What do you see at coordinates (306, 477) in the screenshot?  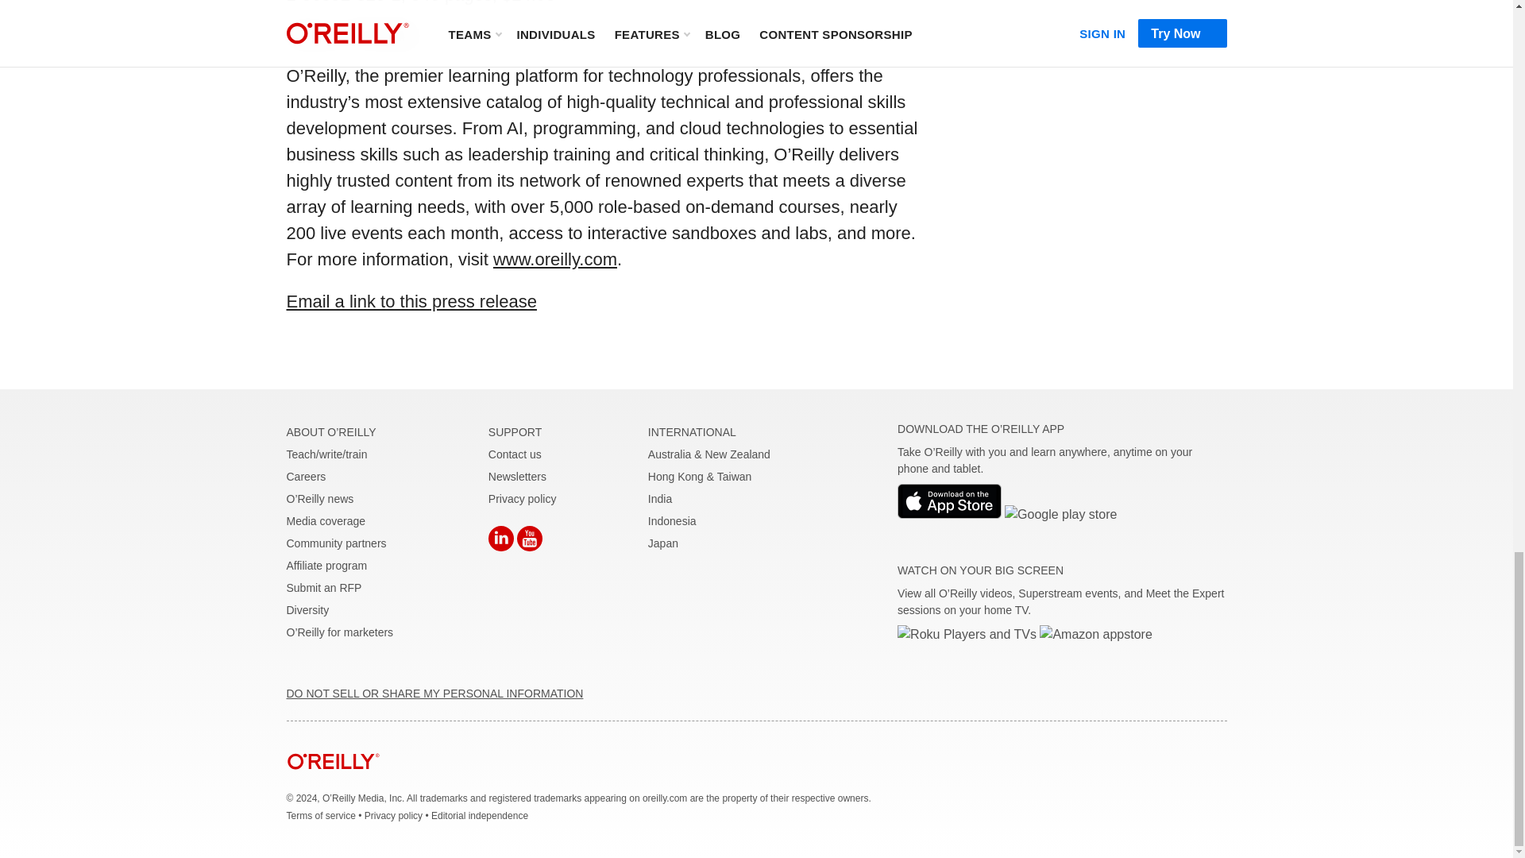 I see `Careers` at bounding box center [306, 477].